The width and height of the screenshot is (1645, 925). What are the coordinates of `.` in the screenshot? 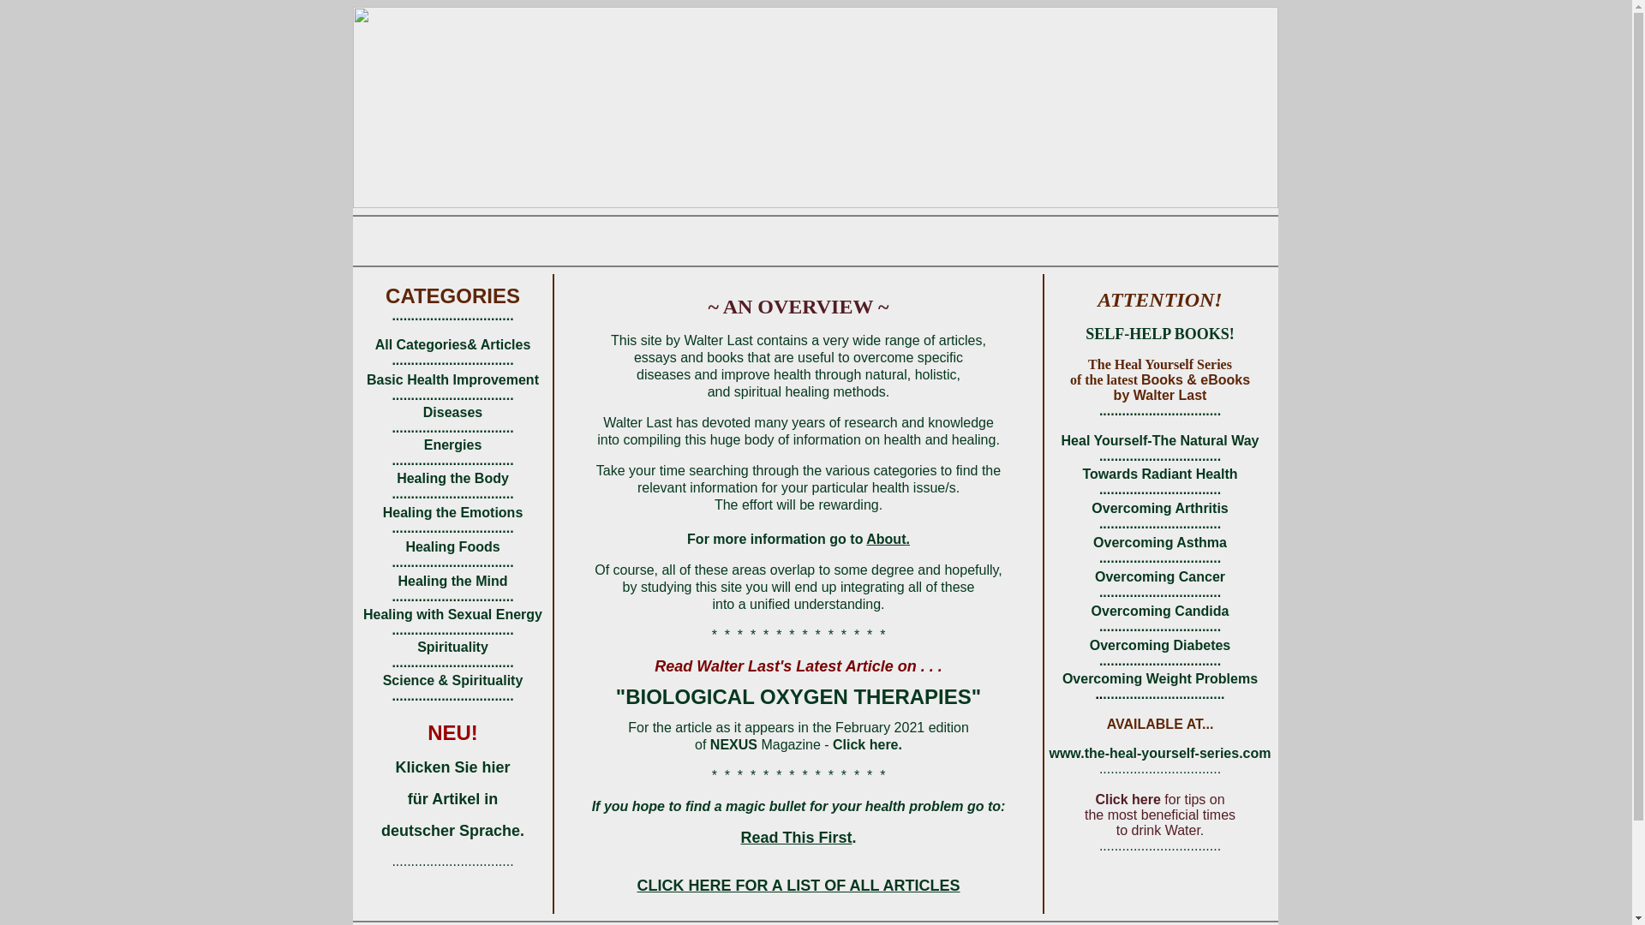 It's located at (853, 838).